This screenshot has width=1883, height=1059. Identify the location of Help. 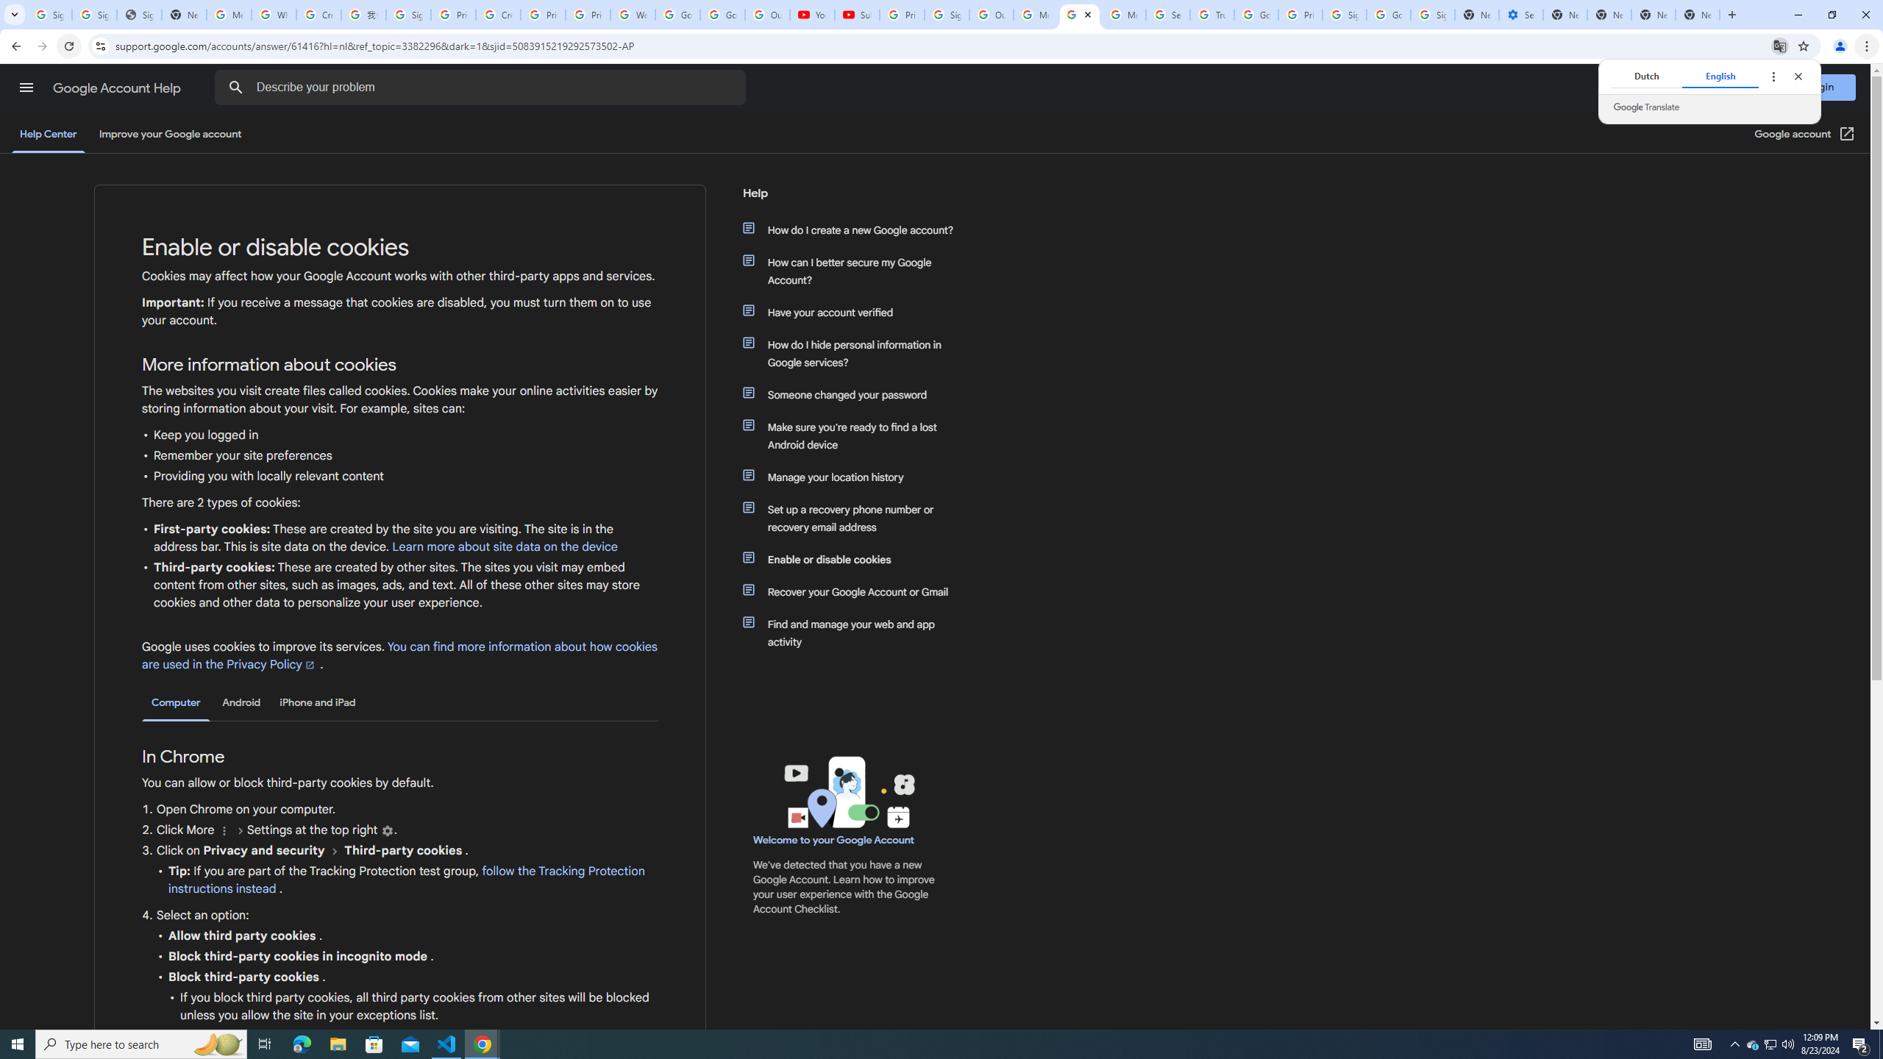
(849, 199).